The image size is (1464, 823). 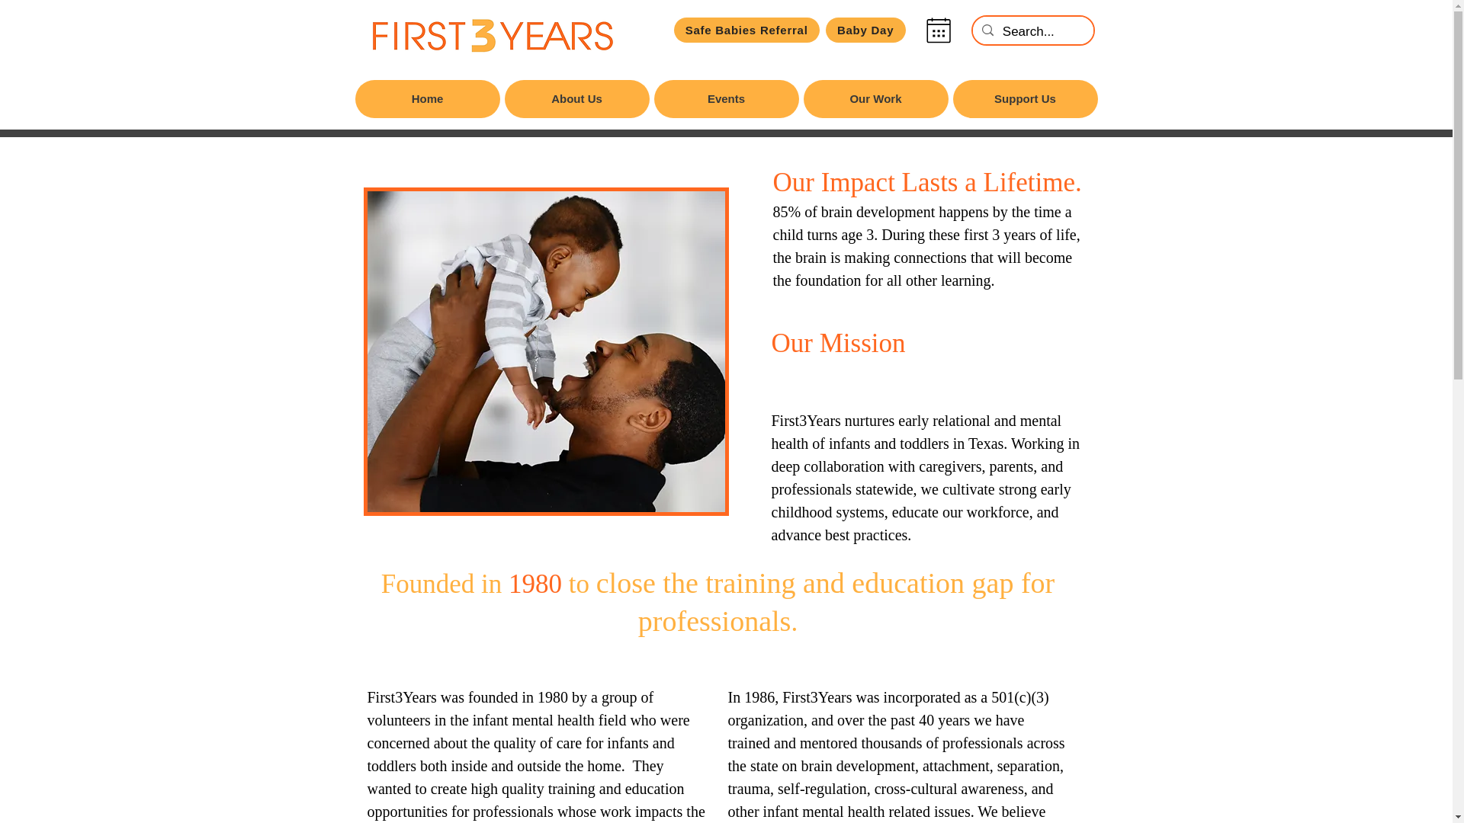 What do you see at coordinates (876, 99) in the screenshot?
I see `Our Work` at bounding box center [876, 99].